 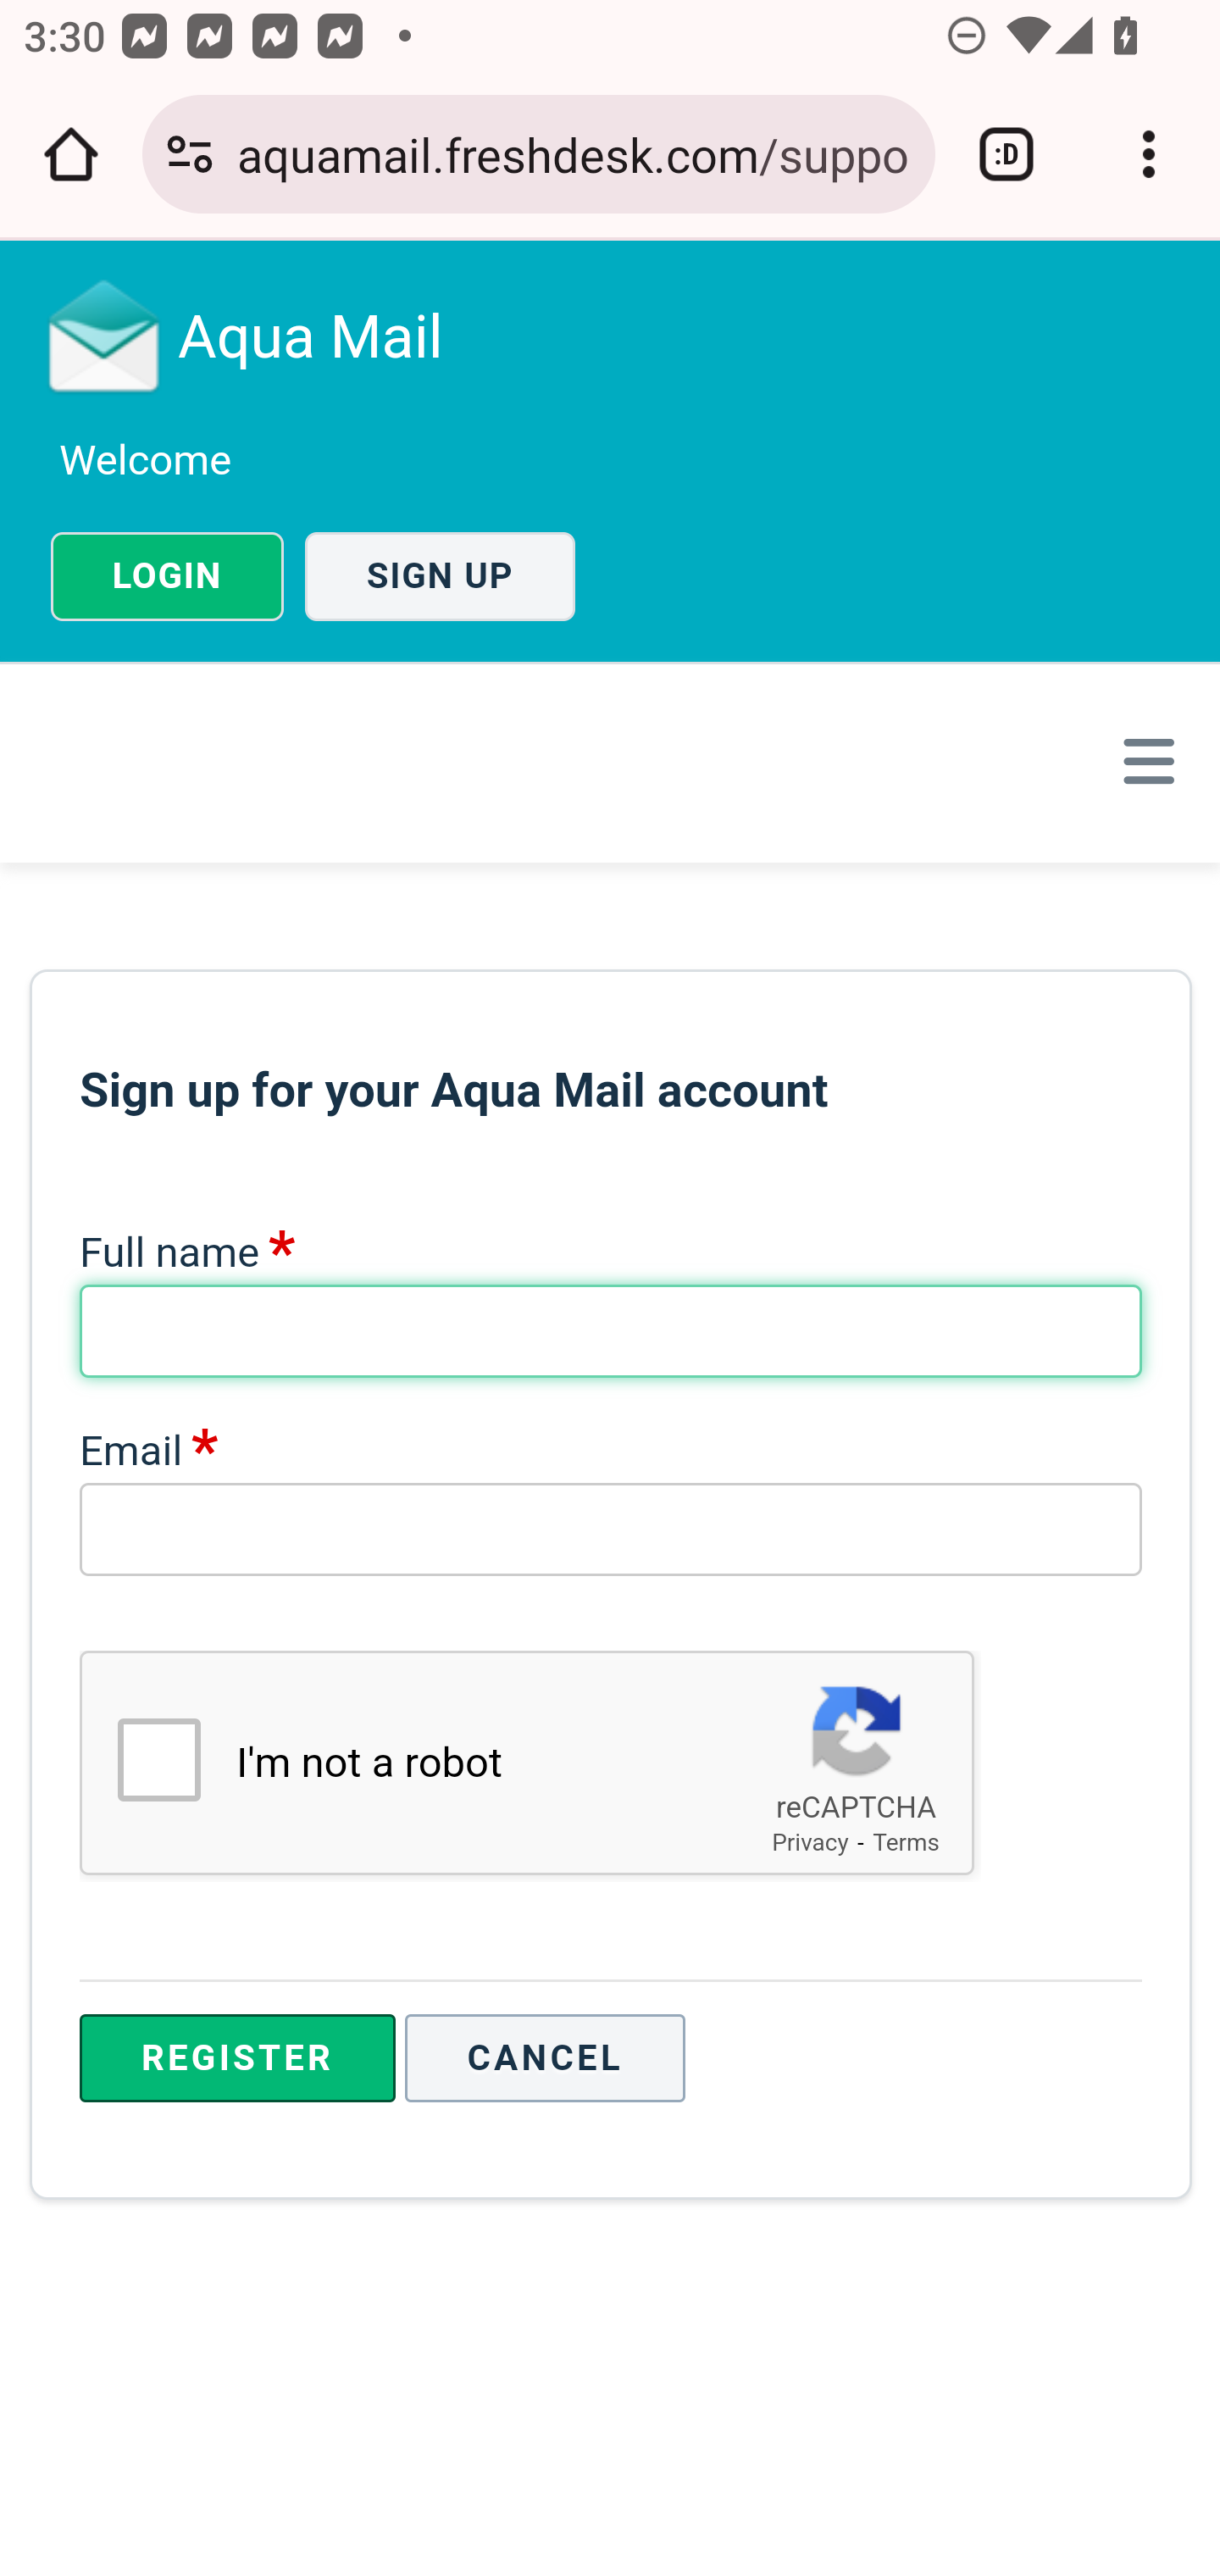 What do you see at coordinates (574, 153) in the screenshot?
I see `aquamail.freshdesk.com/support/signup` at bounding box center [574, 153].